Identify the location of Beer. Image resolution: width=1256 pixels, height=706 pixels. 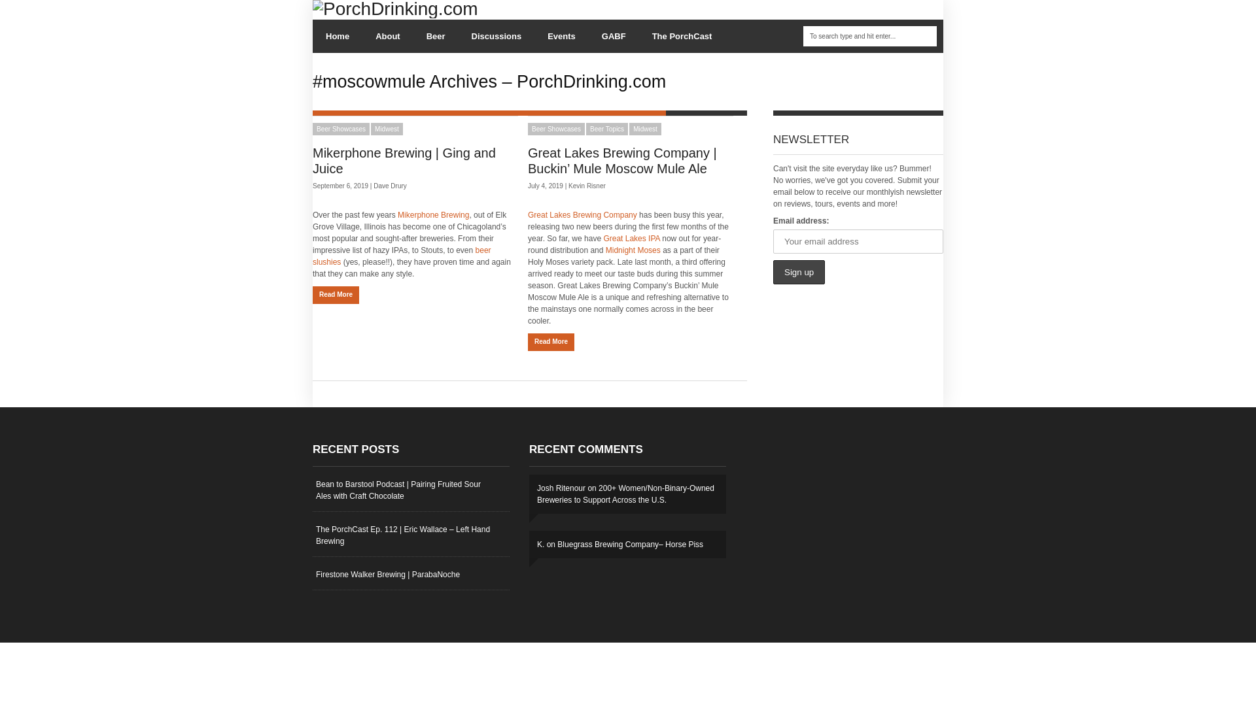
(436, 37).